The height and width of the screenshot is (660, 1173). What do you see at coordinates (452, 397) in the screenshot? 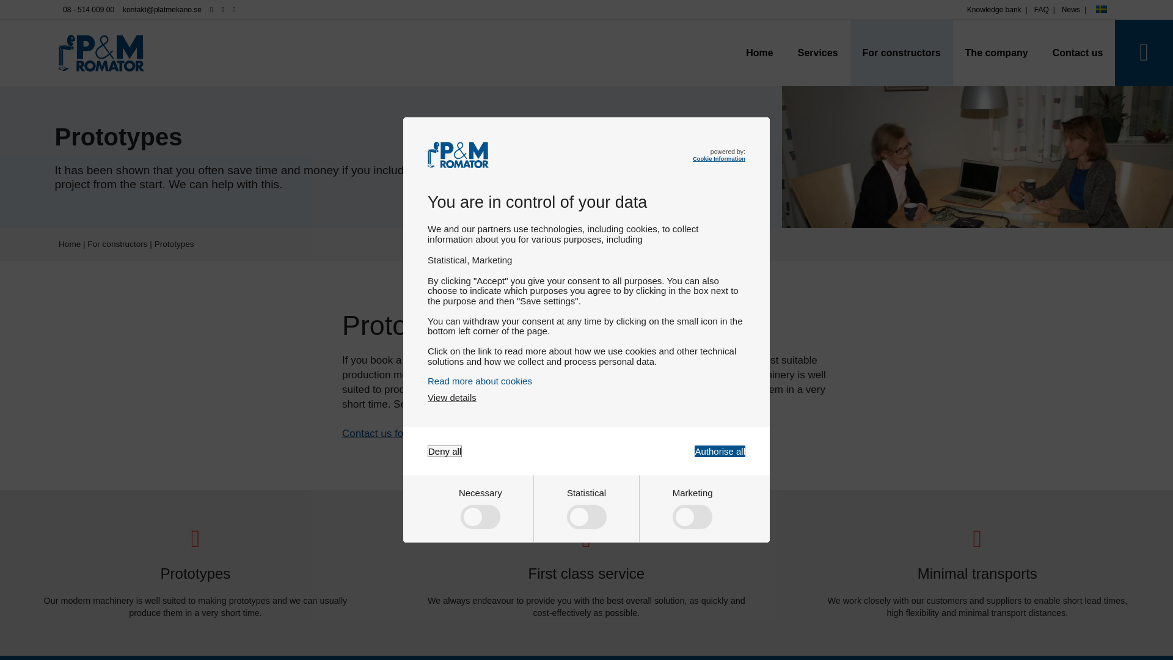
I see `View details` at bounding box center [452, 397].